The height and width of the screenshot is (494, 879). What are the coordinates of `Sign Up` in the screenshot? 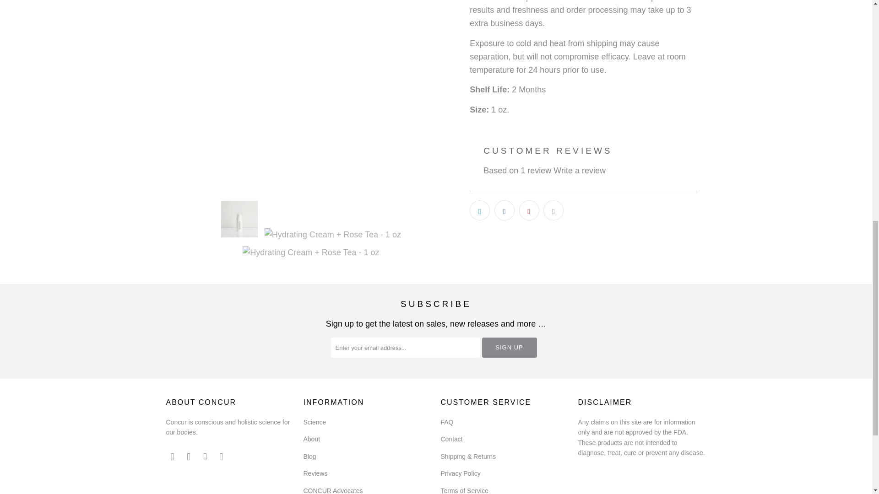 It's located at (509, 347).